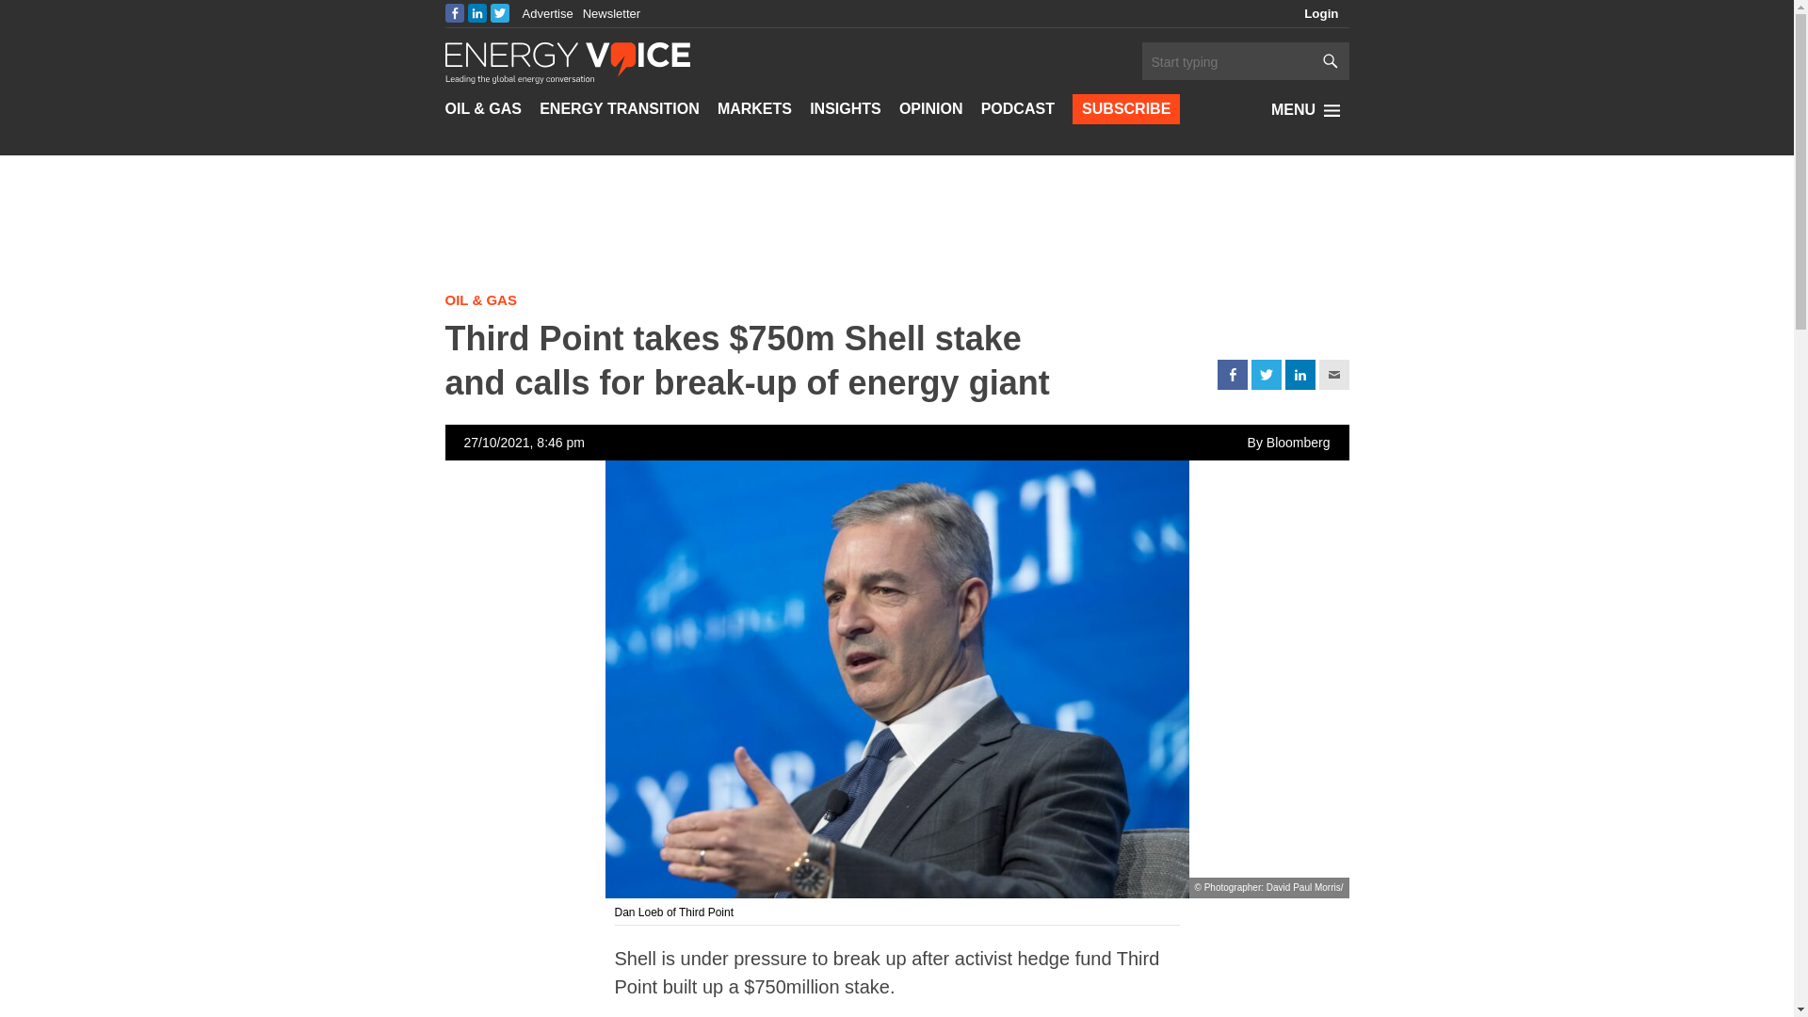 The image size is (1808, 1017). Describe the element at coordinates (547, 13) in the screenshot. I see `Advertise` at that location.